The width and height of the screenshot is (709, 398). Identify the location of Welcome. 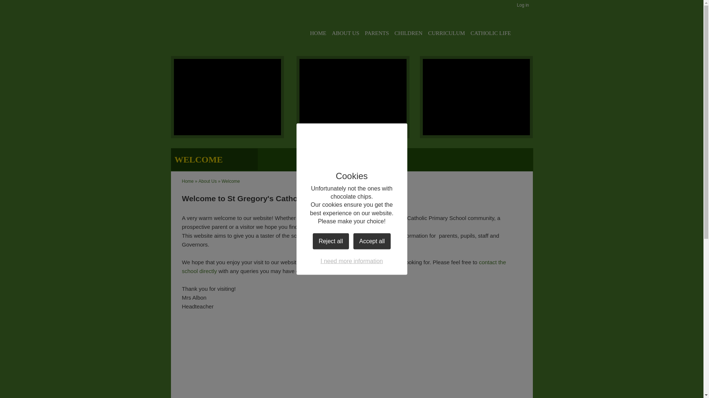
(230, 181).